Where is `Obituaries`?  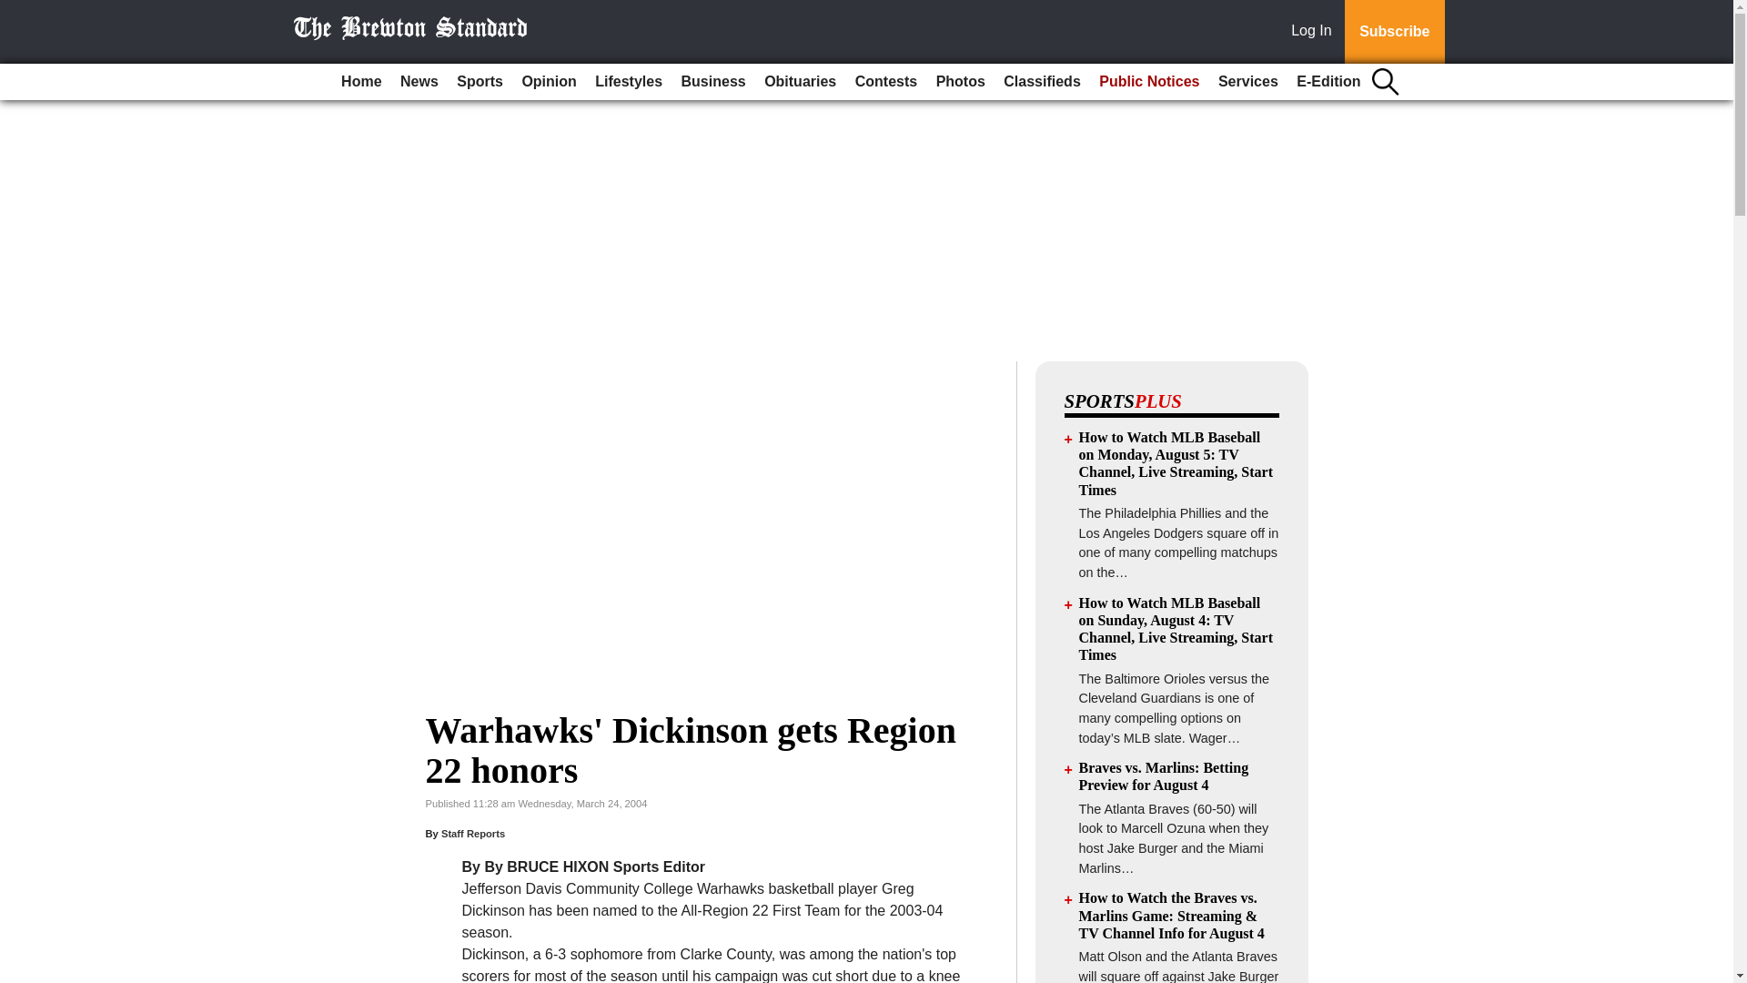 Obituaries is located at coordinates (800, 82).